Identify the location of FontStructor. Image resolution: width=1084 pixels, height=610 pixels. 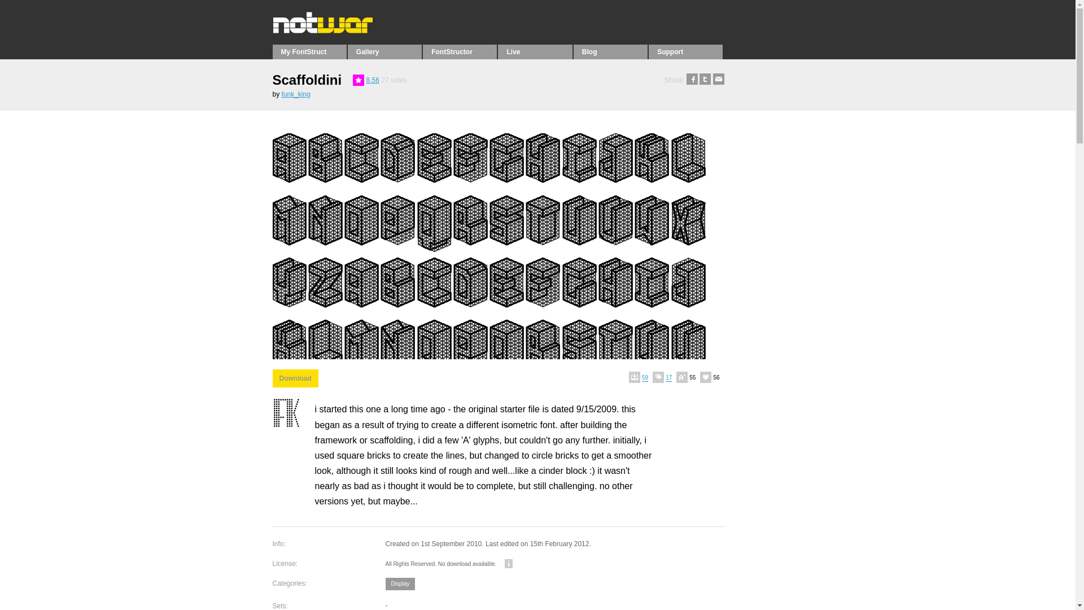
(460, 51).